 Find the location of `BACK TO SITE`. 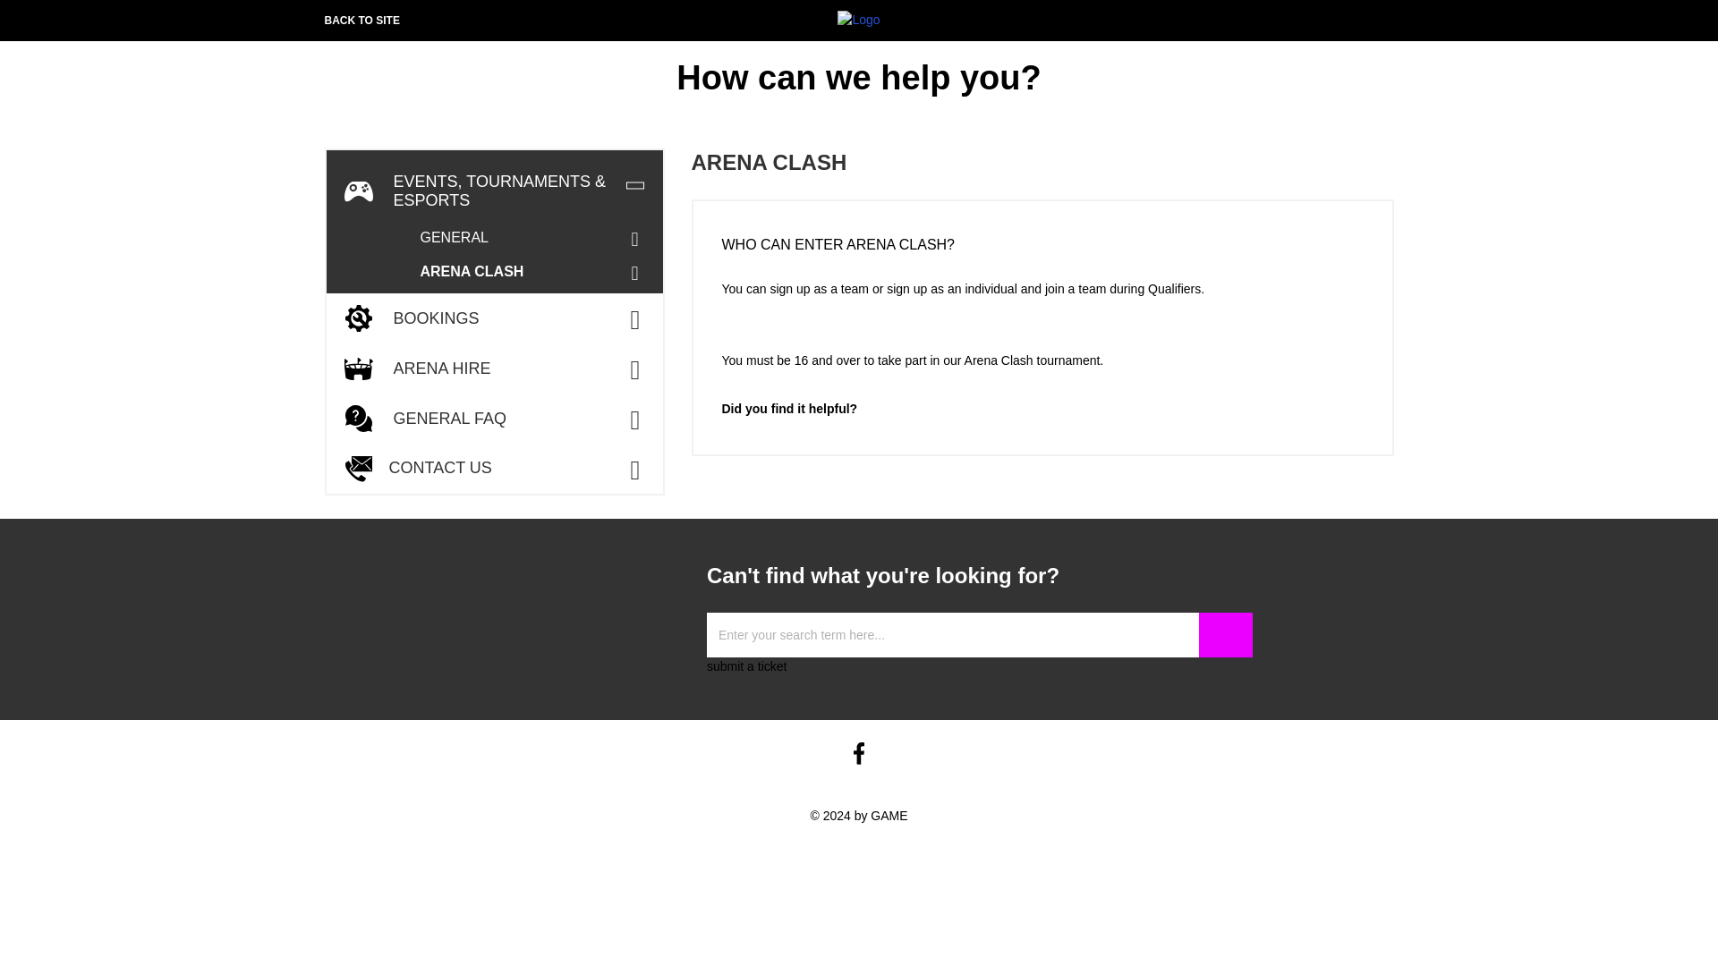

BACK TO SITE is located at coordinates (361, 21).